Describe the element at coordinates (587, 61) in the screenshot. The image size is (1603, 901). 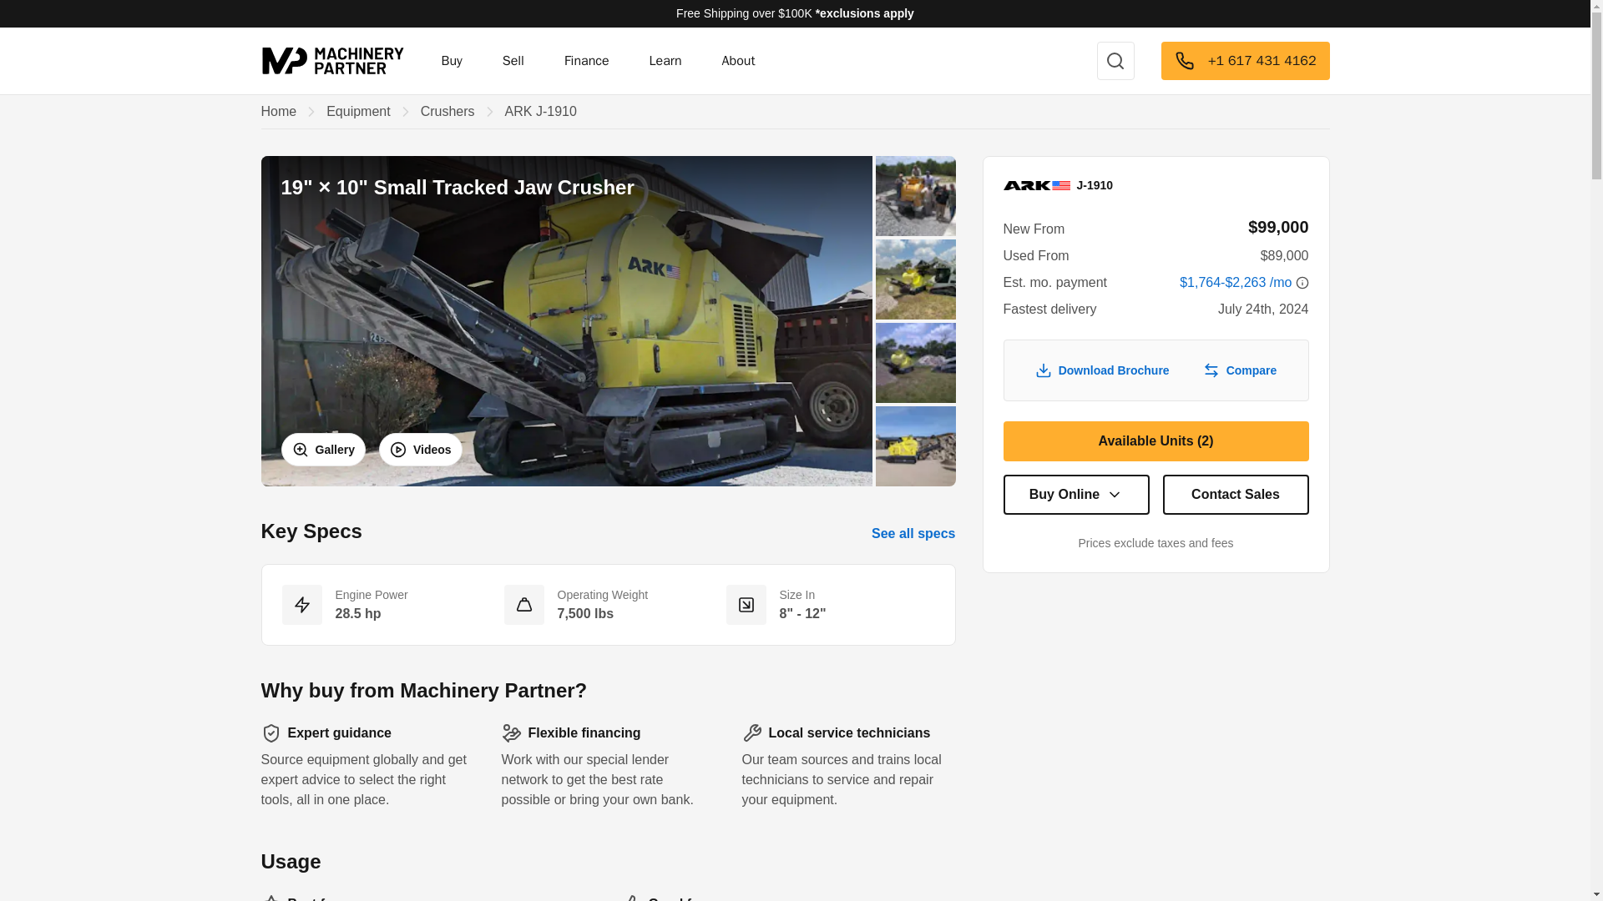
I see `Finance` at that location.